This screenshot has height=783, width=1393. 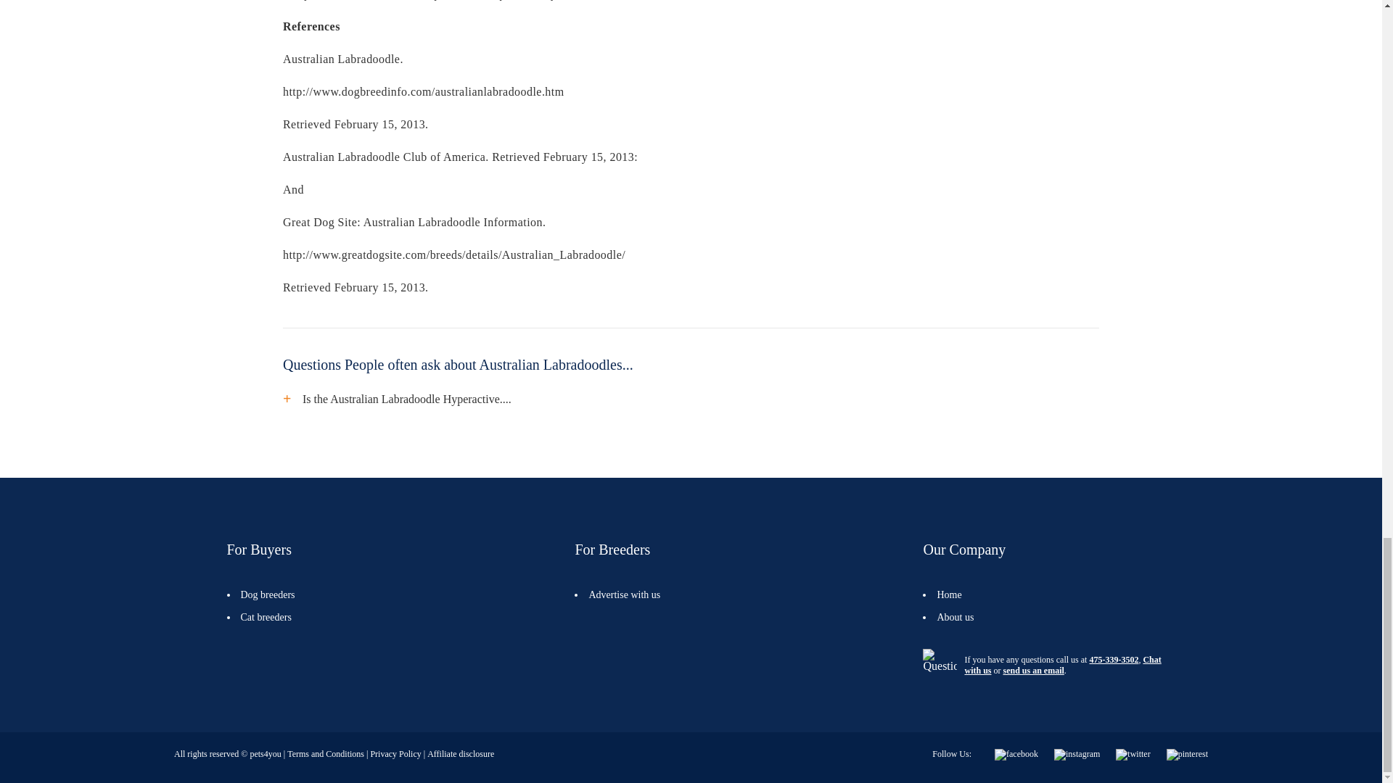 I want to click on 475-339-3502, so click(x=1113, y=659).